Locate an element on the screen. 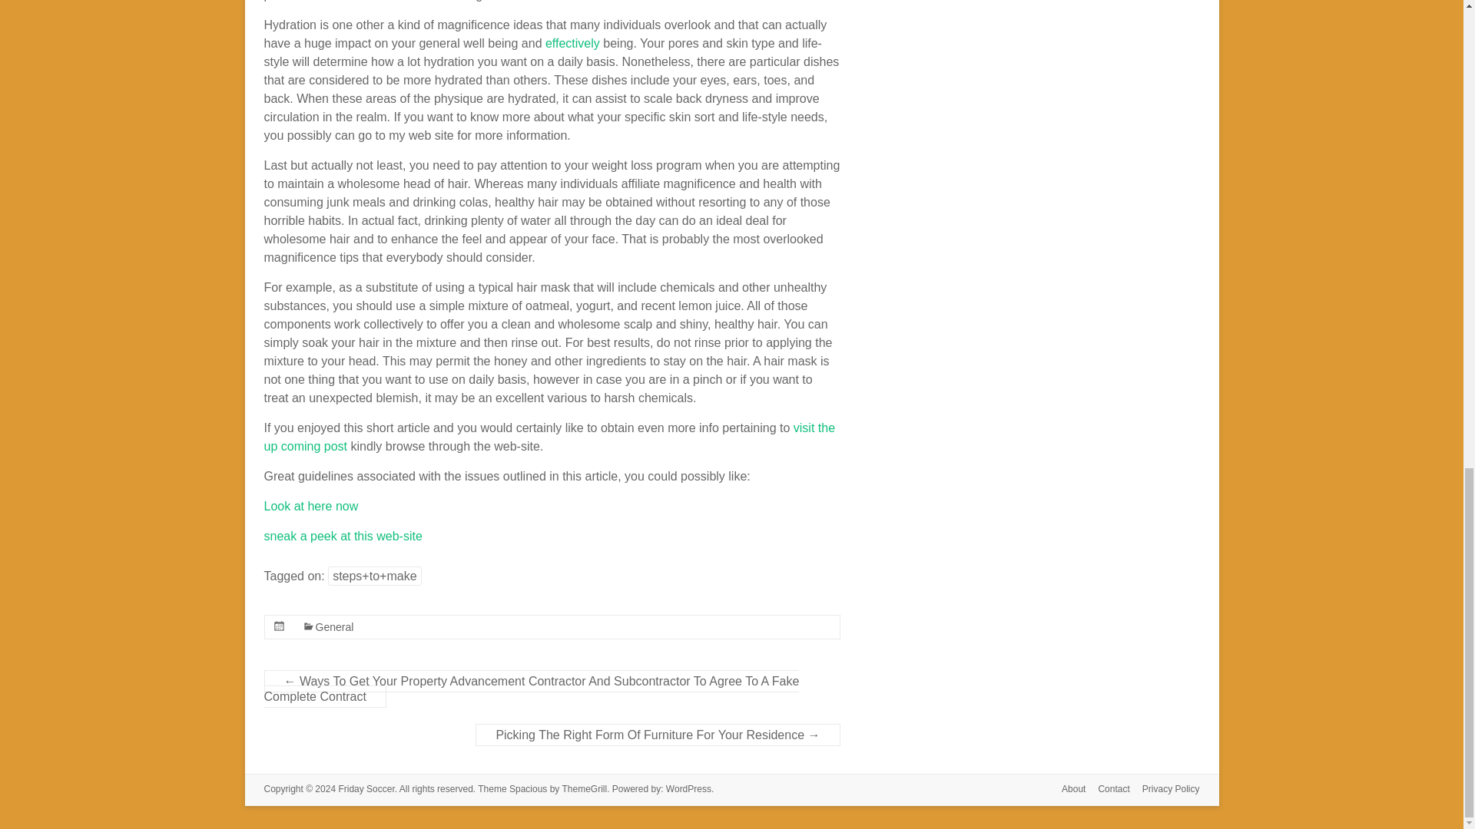 This screenshot has height=829, width=1475. visit the up coming post is located at coordinates (550, 436).